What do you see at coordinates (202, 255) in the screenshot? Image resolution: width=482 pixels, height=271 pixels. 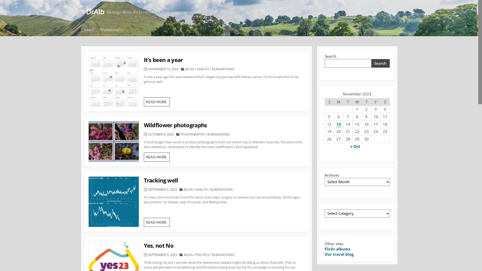 I see `POLITICS` at bounding box center [202, 255].